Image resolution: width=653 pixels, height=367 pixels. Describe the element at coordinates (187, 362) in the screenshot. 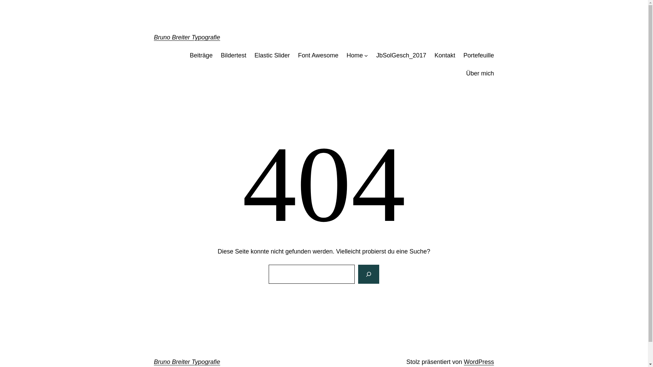

I see `Bruno Breiter Typografie` at that location.